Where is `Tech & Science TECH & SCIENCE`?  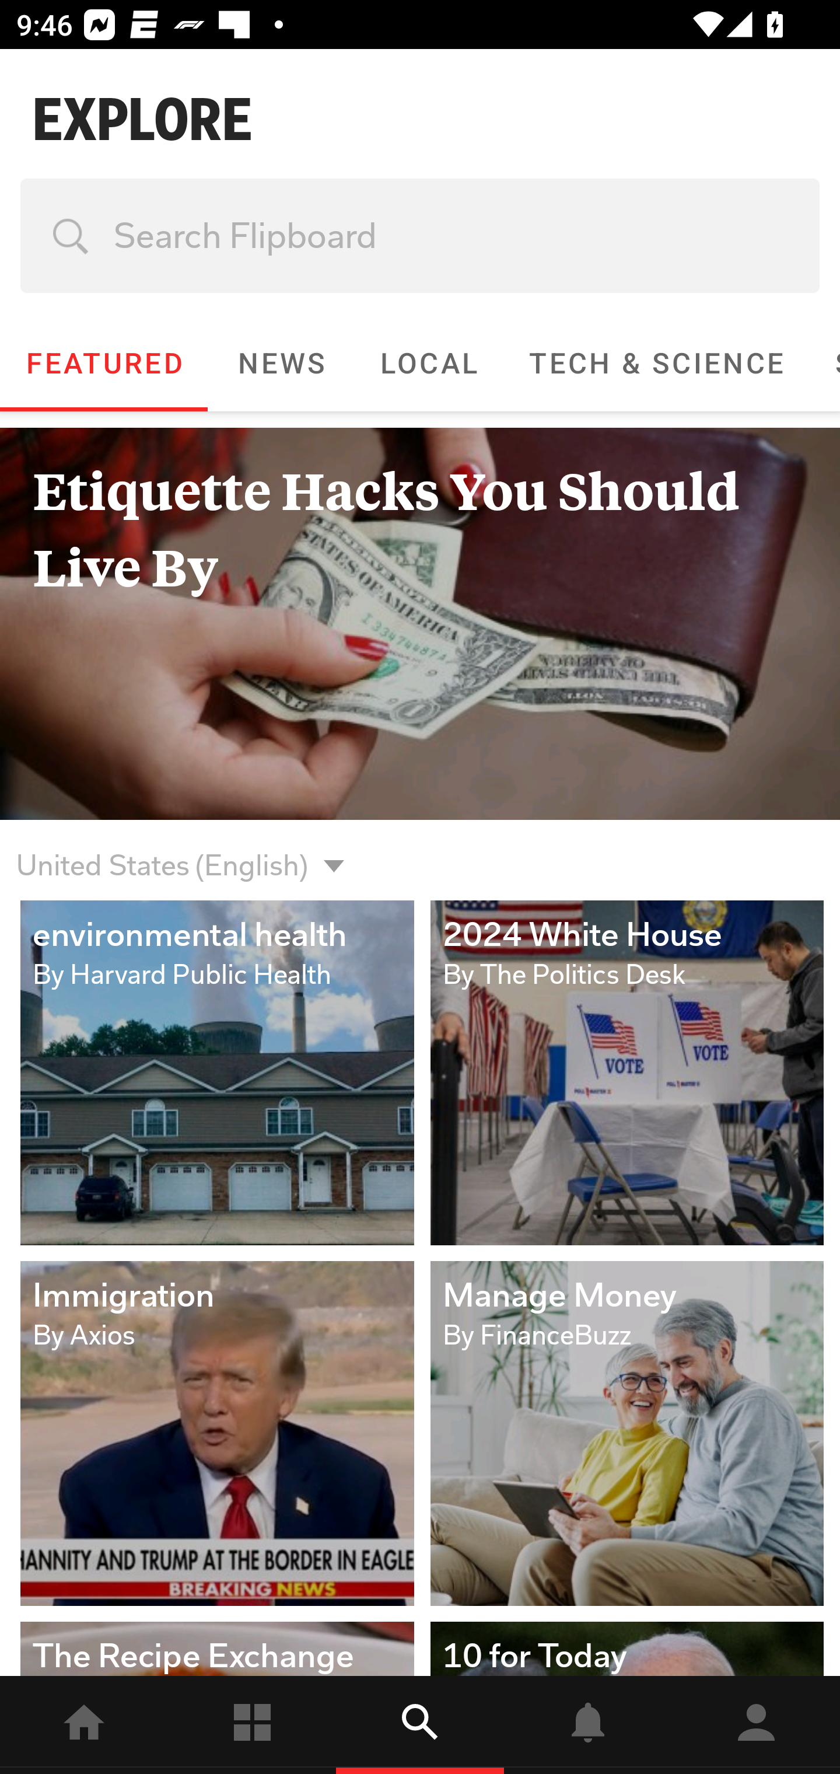 Tech & Science TECH & SCIENCE is located at coordinates (656, 363).